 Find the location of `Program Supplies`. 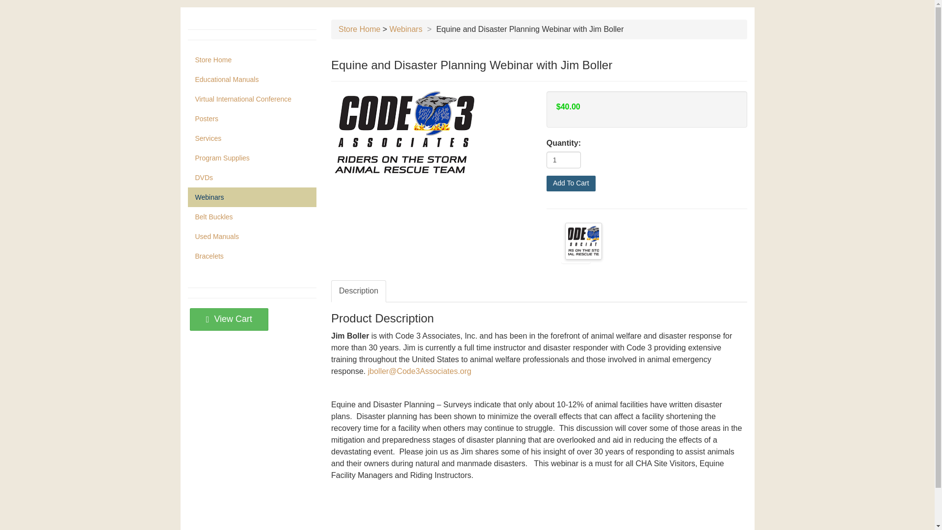

Program Supplies is located at coordinates (252, 158).